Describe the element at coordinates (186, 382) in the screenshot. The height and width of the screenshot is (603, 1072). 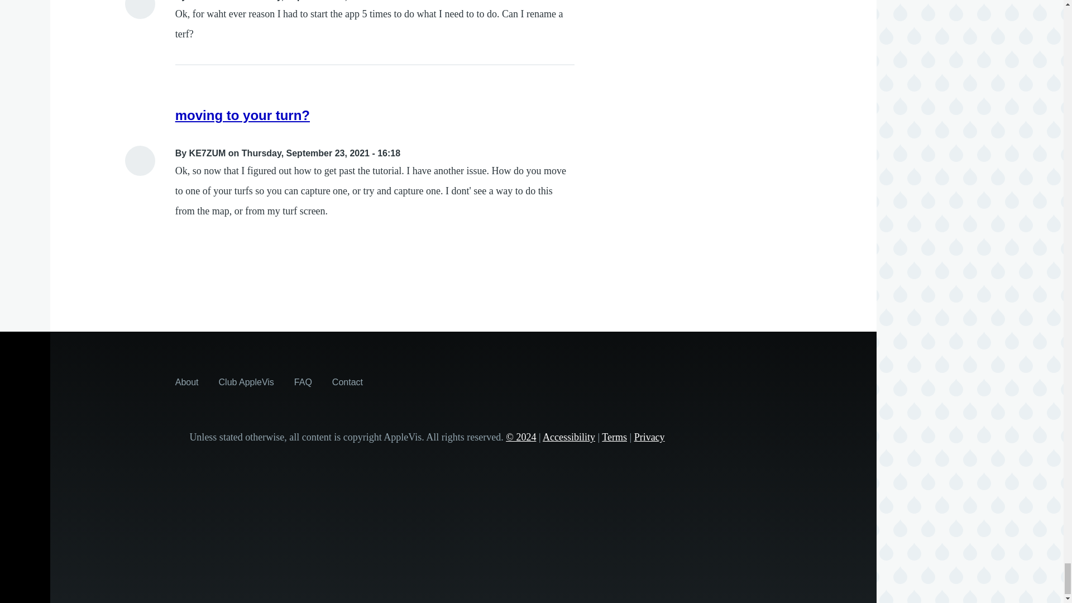
I see `About` at that location.